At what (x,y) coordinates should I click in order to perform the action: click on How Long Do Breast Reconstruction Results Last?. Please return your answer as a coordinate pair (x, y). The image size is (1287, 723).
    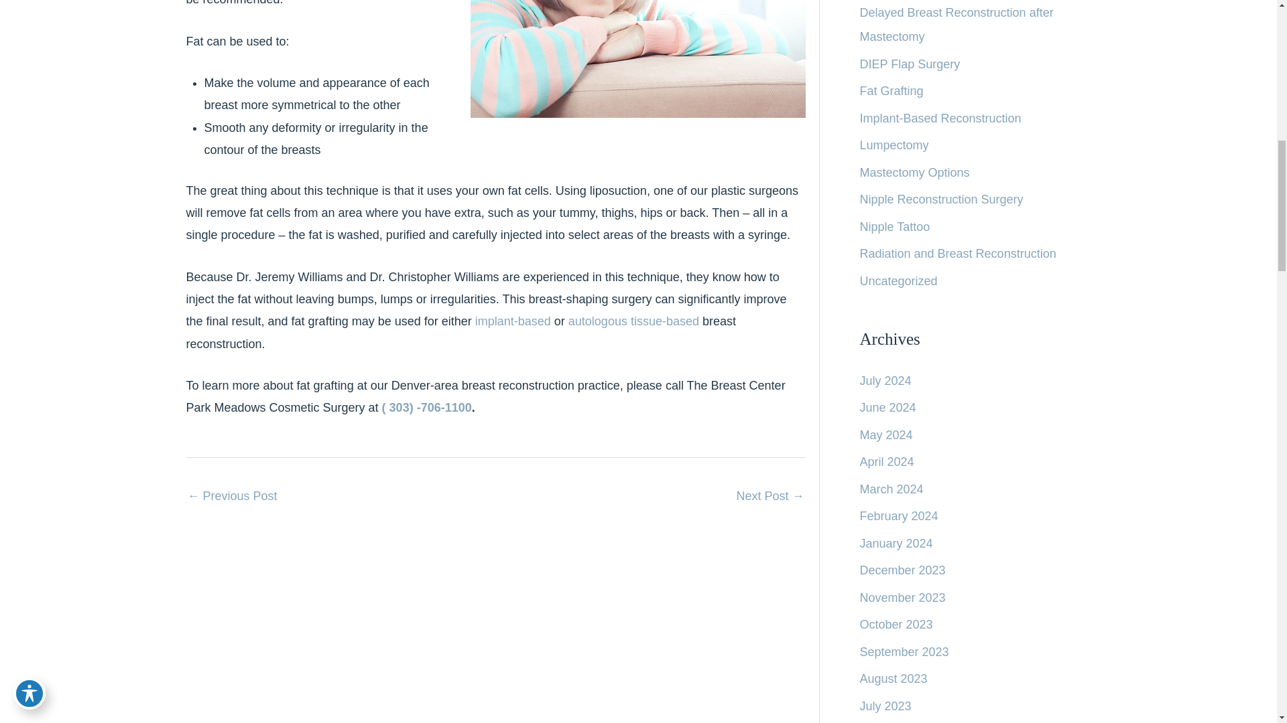
    Looking at the image, I should click on (233, 497).